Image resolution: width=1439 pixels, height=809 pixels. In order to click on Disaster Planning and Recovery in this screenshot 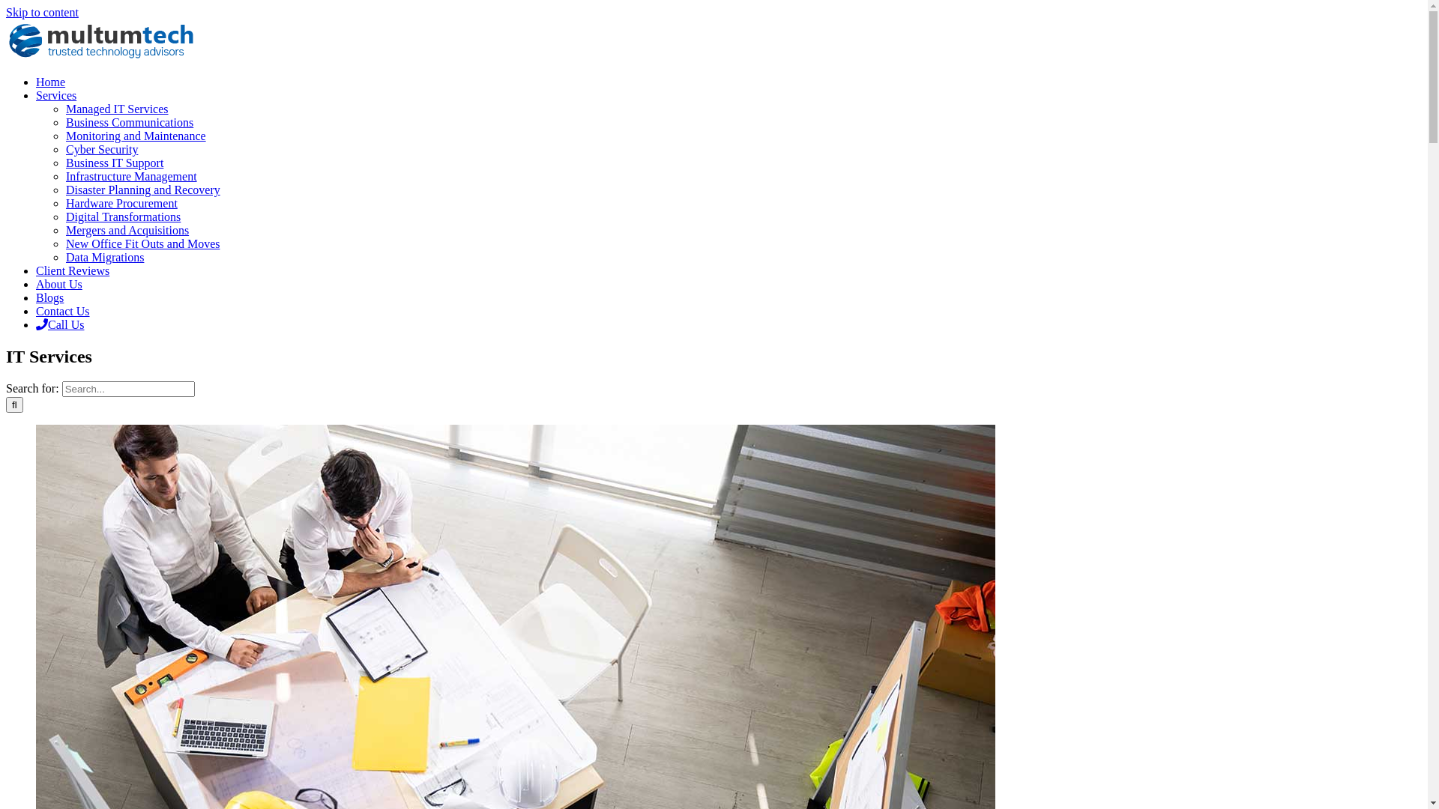, I will do `click(143, 190)`.